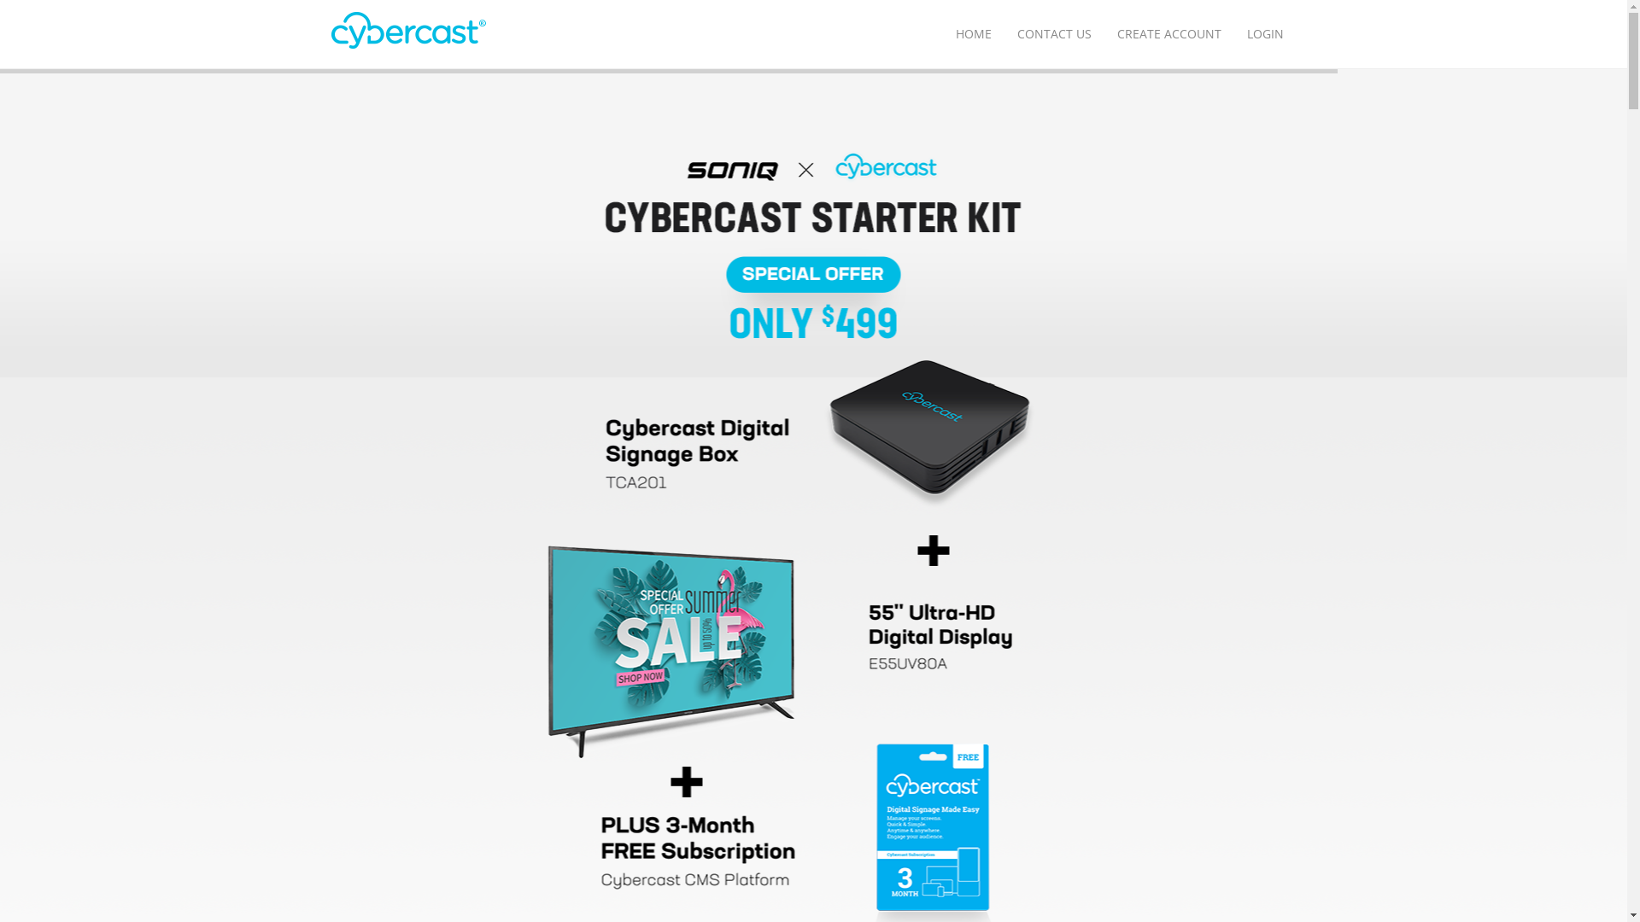 The height and width of the screenshot is (922, 1640). What do you see at coordinates (974, 34) in the screenshot?
I see `HOME` at bounding box center [974, 34].